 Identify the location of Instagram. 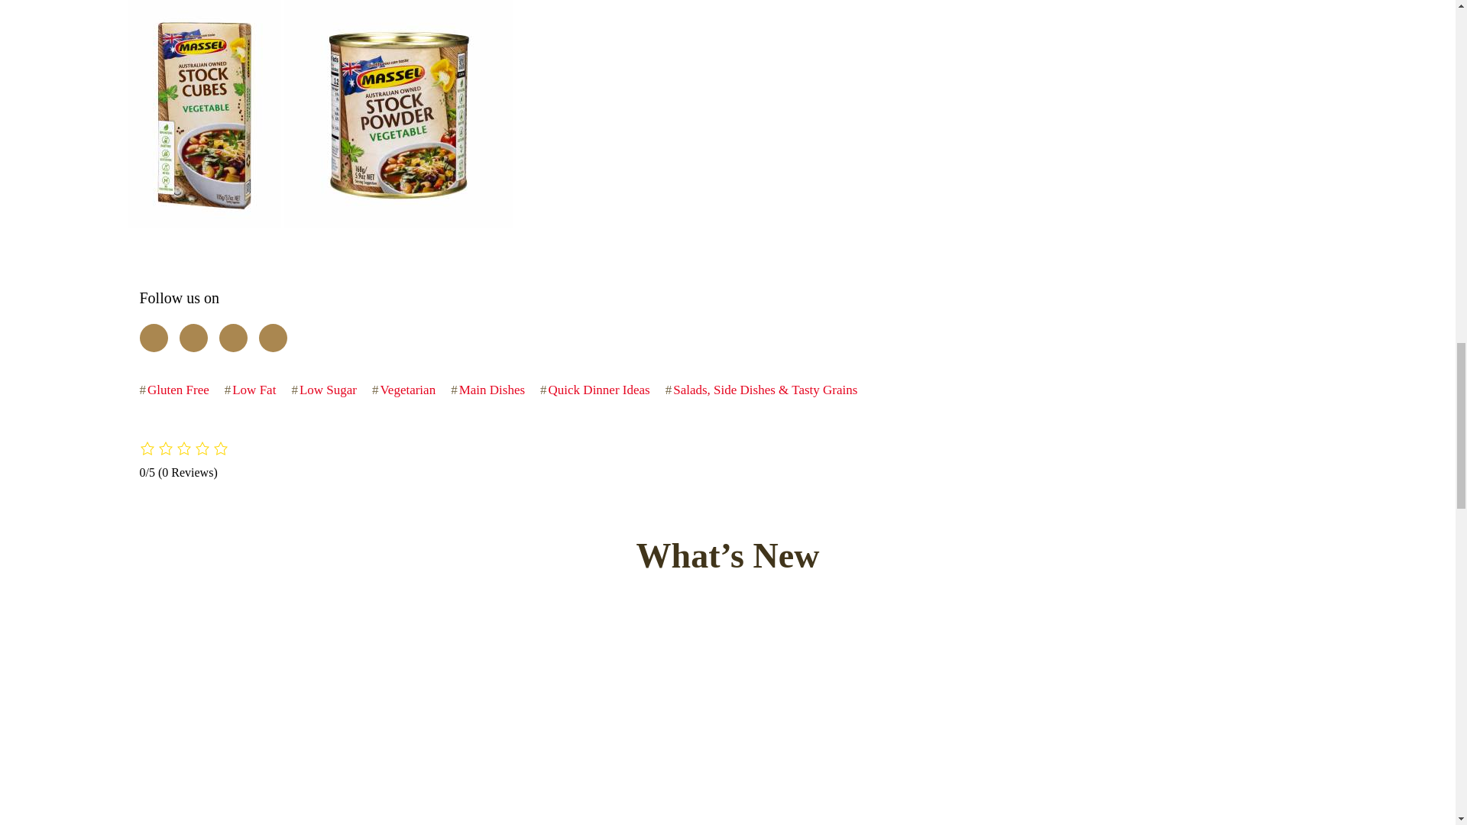
(193, 338).